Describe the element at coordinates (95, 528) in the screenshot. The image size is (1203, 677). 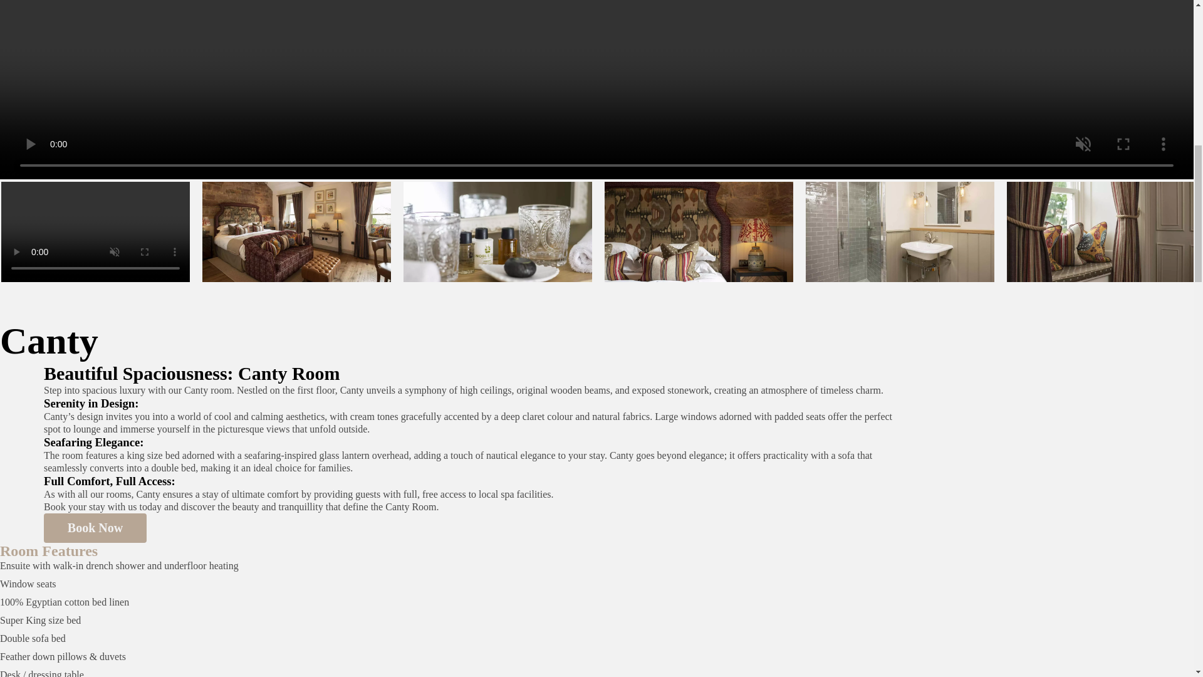
I see `Book Now` at that location.